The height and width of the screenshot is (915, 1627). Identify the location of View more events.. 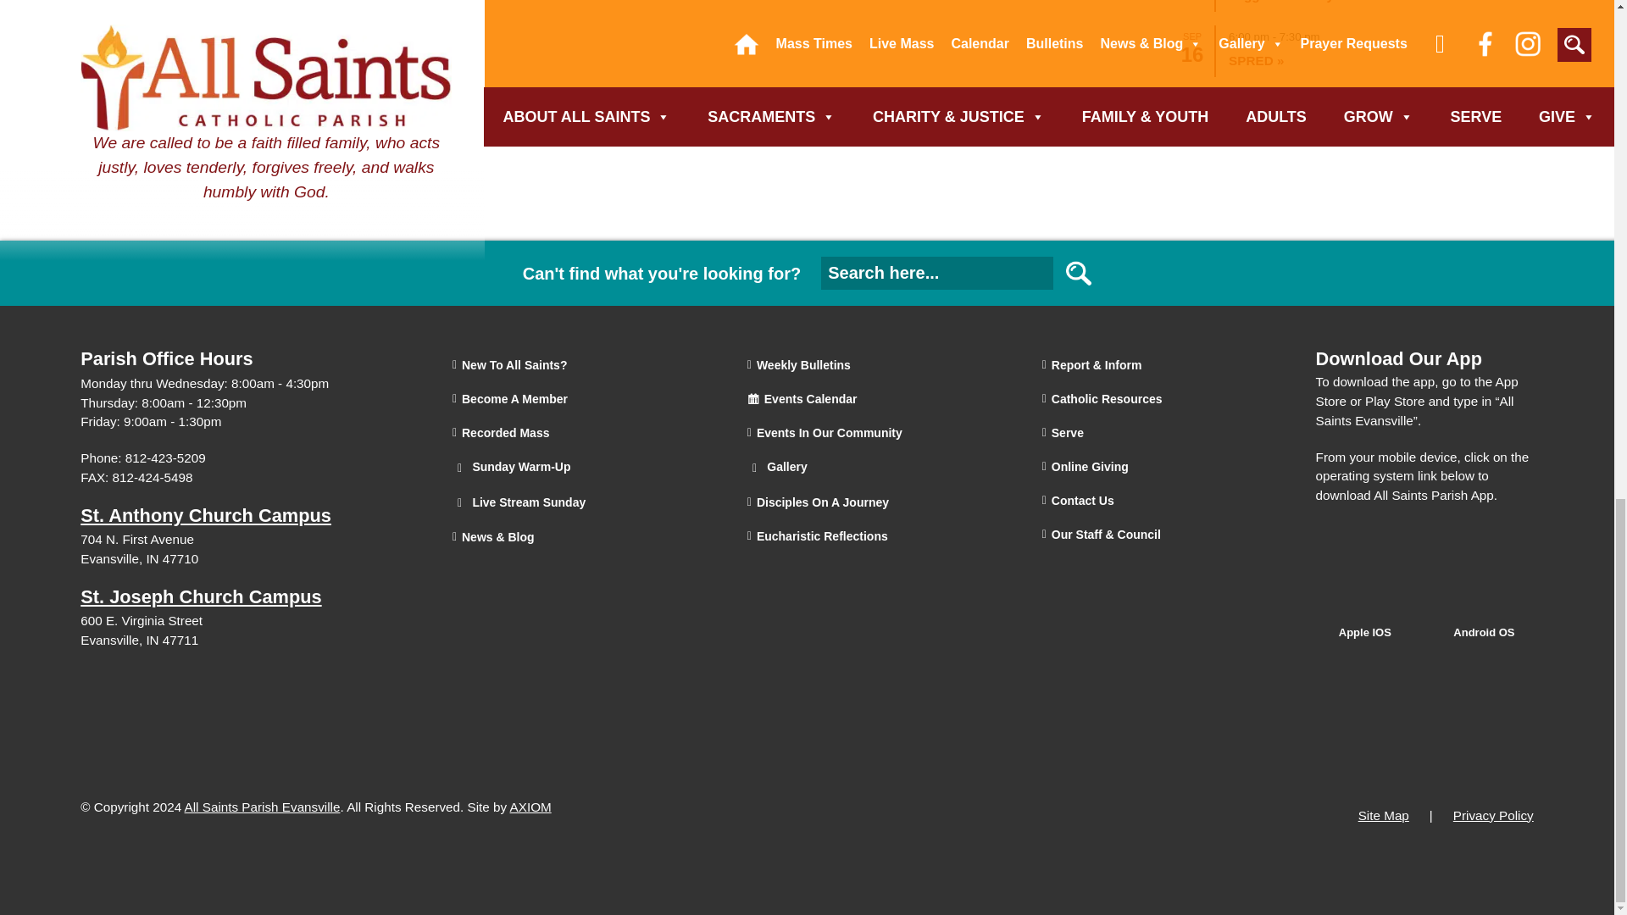
(1352, 114).